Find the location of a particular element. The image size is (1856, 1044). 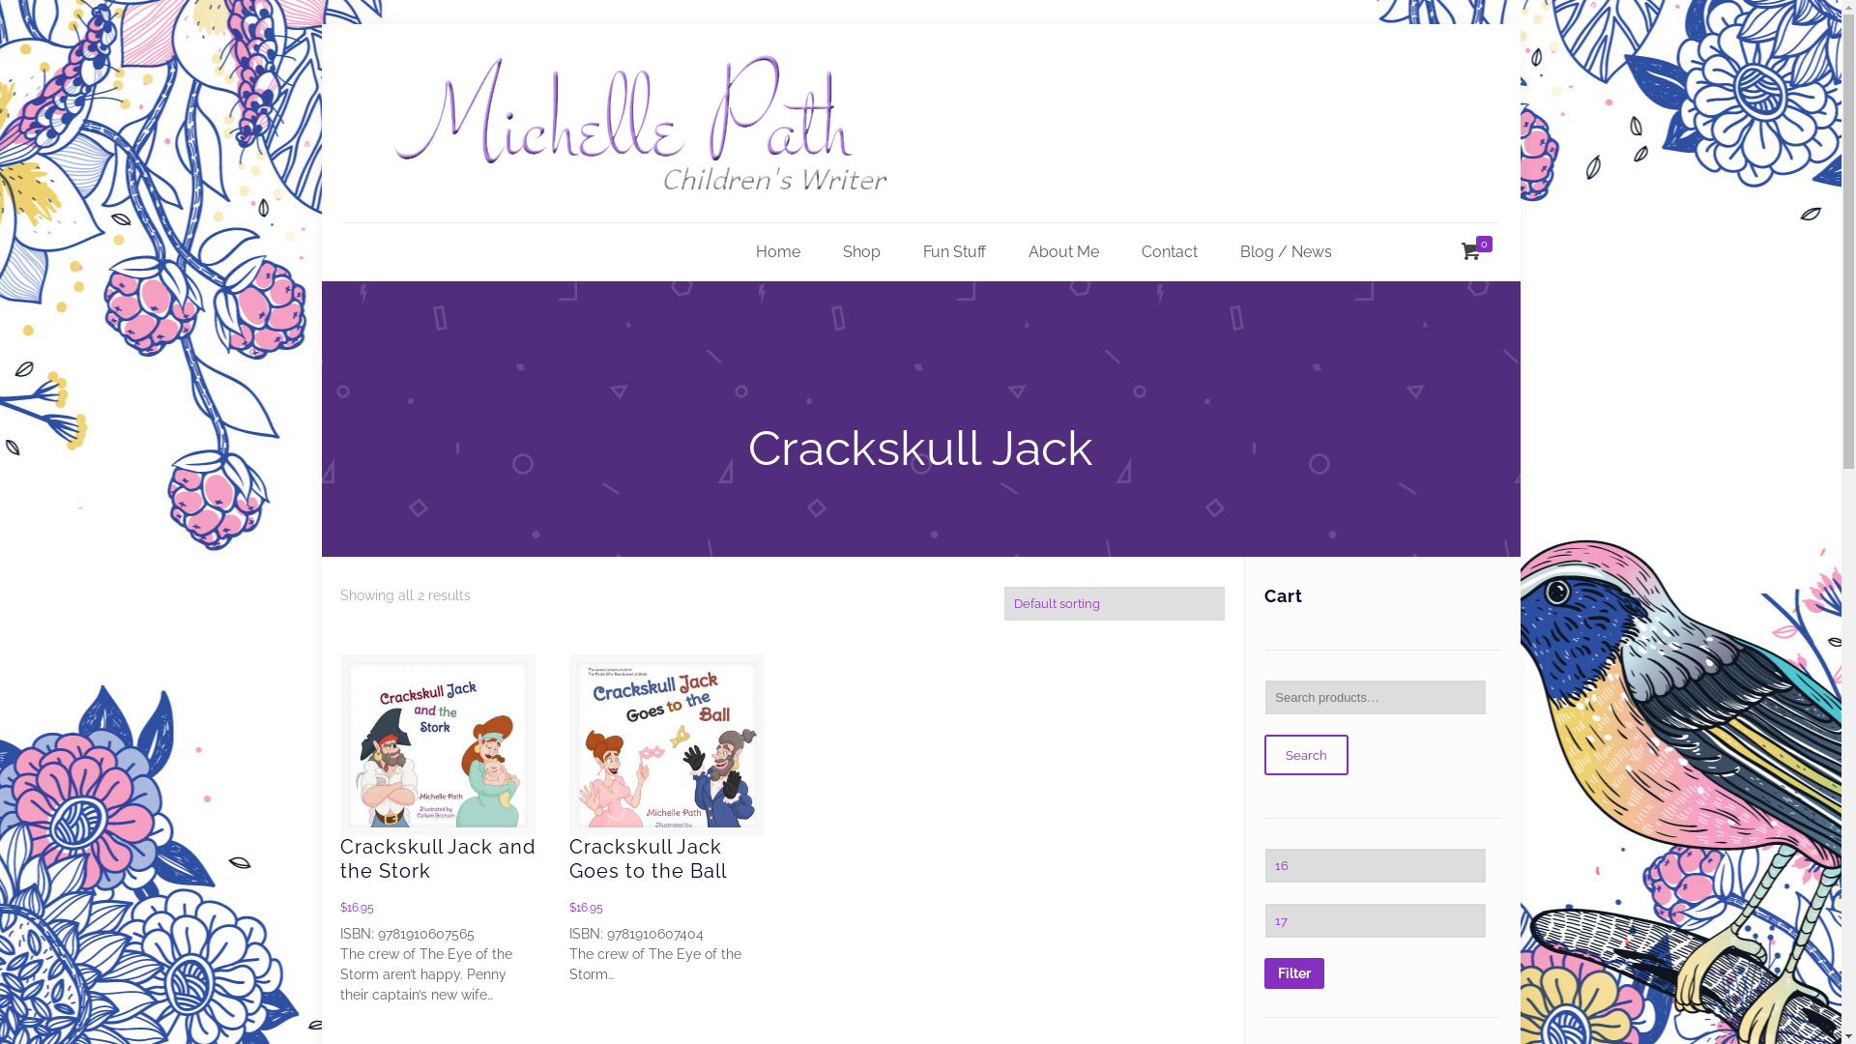

Contact is located at coordinates (1170, 252).